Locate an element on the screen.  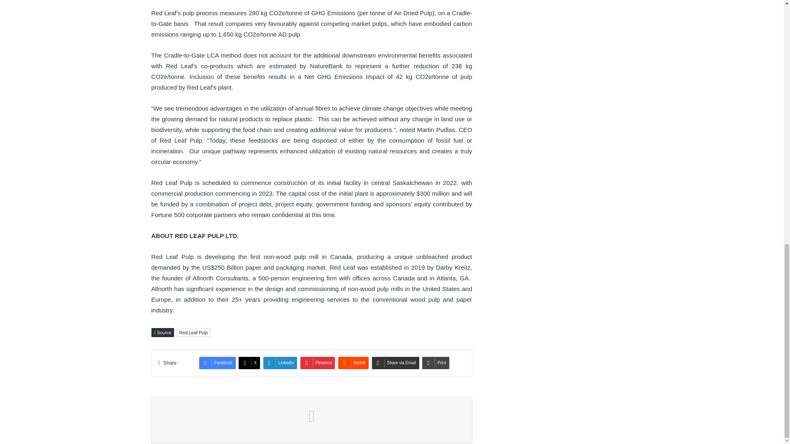
X is located at coordinates (249, 363).